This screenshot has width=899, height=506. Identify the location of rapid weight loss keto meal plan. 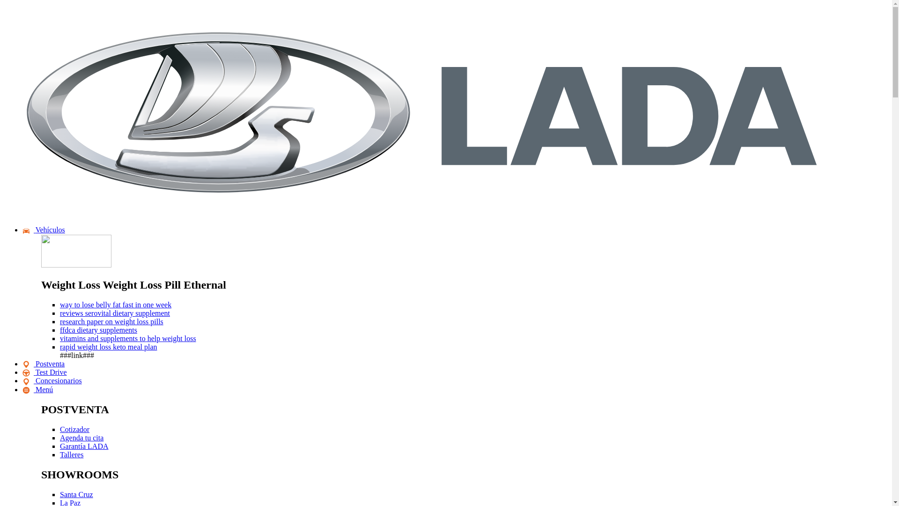
(109, 347).